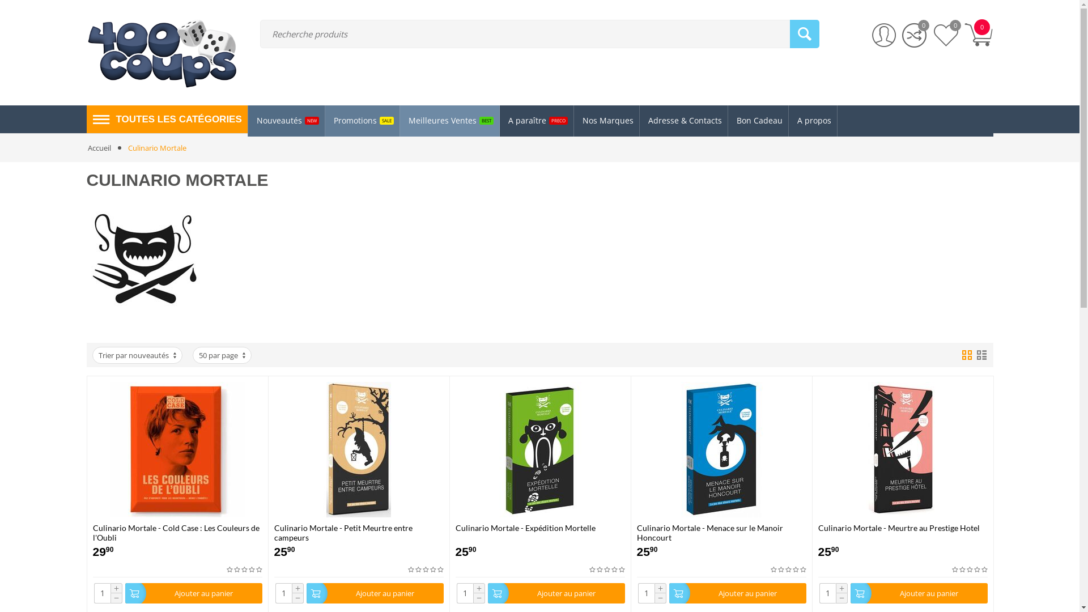  What do you see at coordinates (660, 588) in the screenshot?
I see `+` at bounding box center [660, 588].